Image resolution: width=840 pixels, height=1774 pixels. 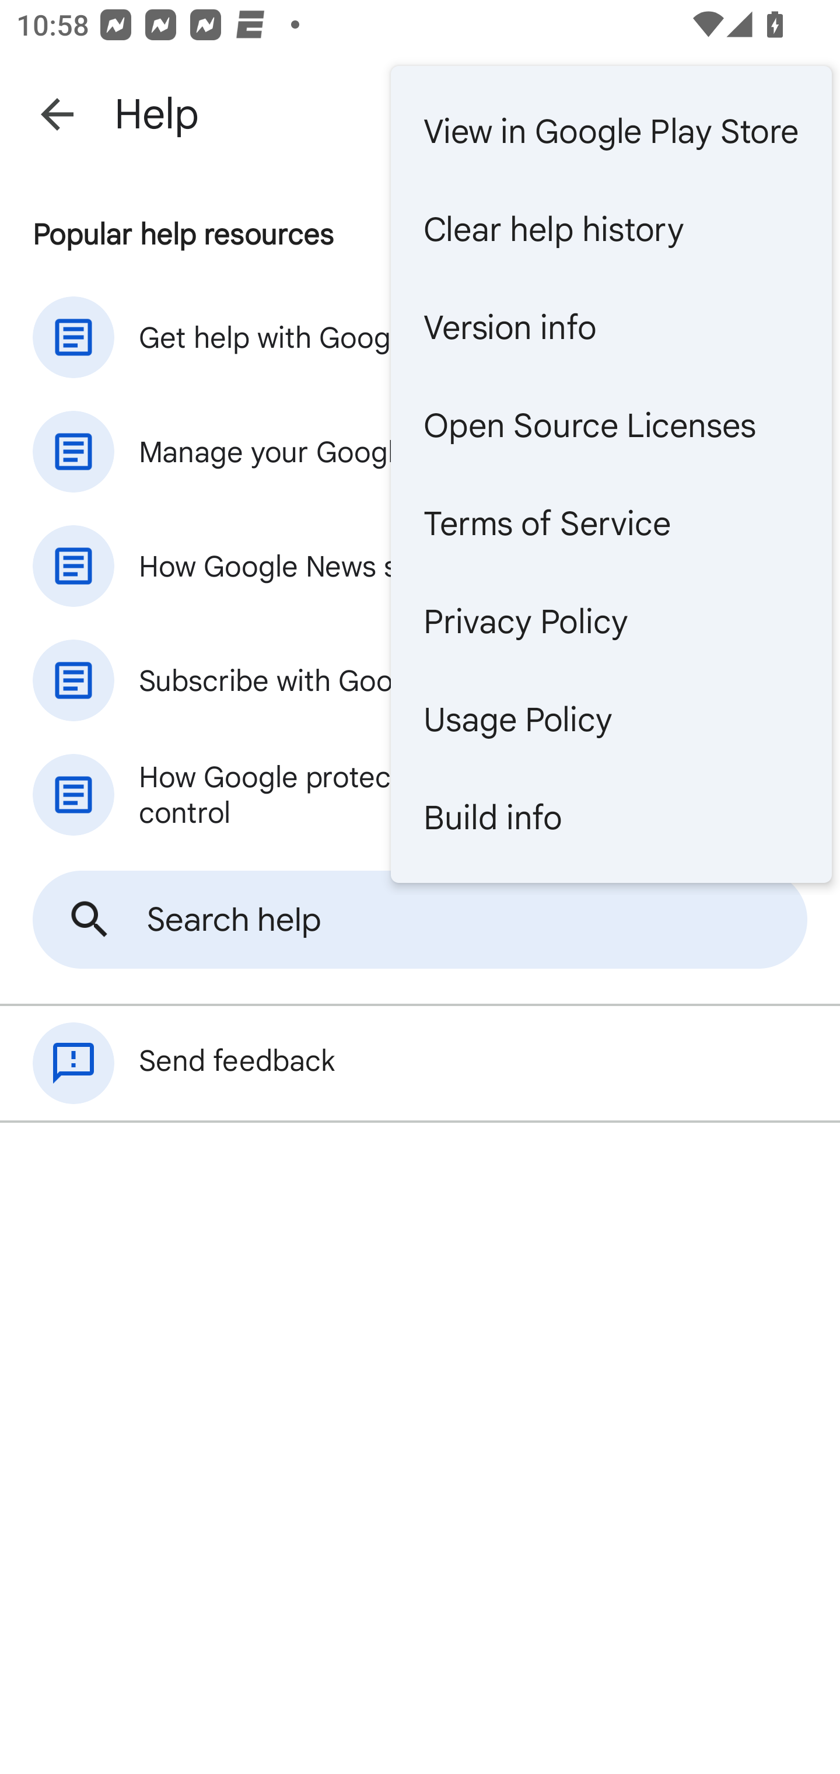 I want to click on Usage Policy, so click(x=611, y=719).